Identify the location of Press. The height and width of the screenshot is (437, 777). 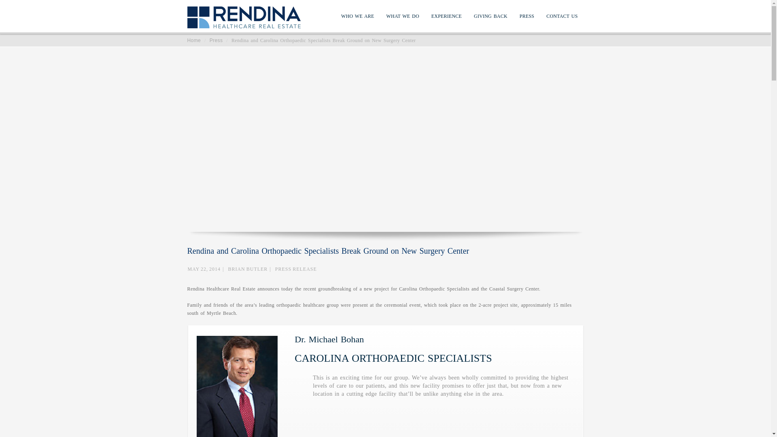
(216, 40).